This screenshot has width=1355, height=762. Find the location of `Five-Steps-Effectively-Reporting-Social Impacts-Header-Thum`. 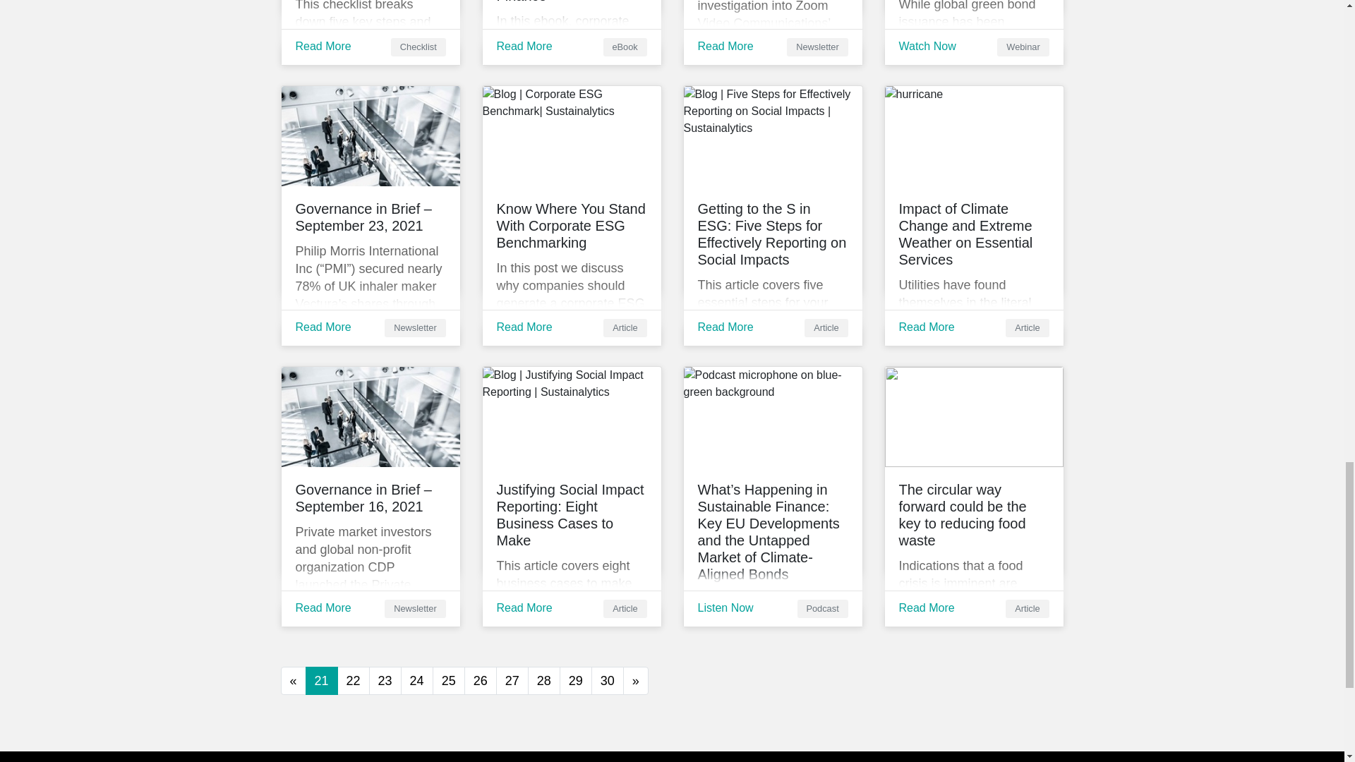

Five-Steps-Effectively-Reporting-Social Impacts-Header-Thum is located at coordinates (772, 135).